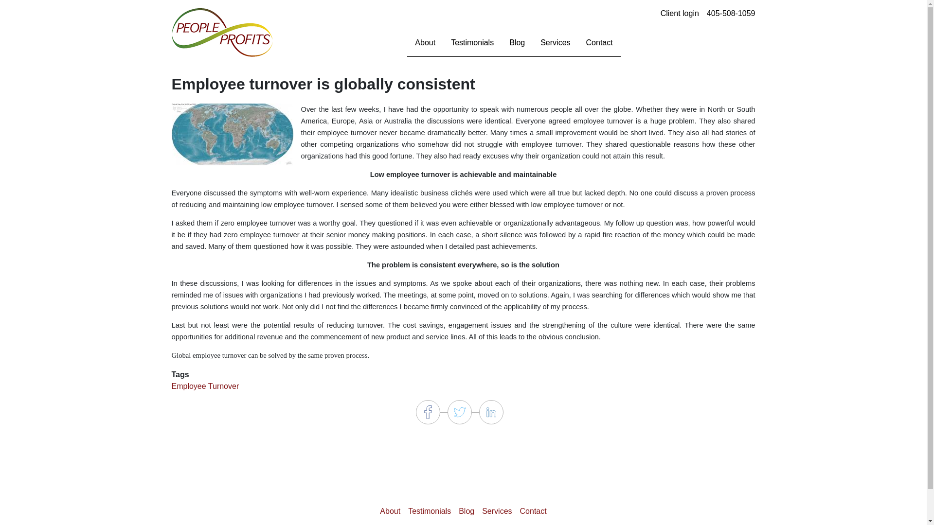 The image size is (934, 525). What do you see at coordinates (232, 134) in the screenshot?
I see `Employee turnover is globally consistent` at bounding box center [232, 134].